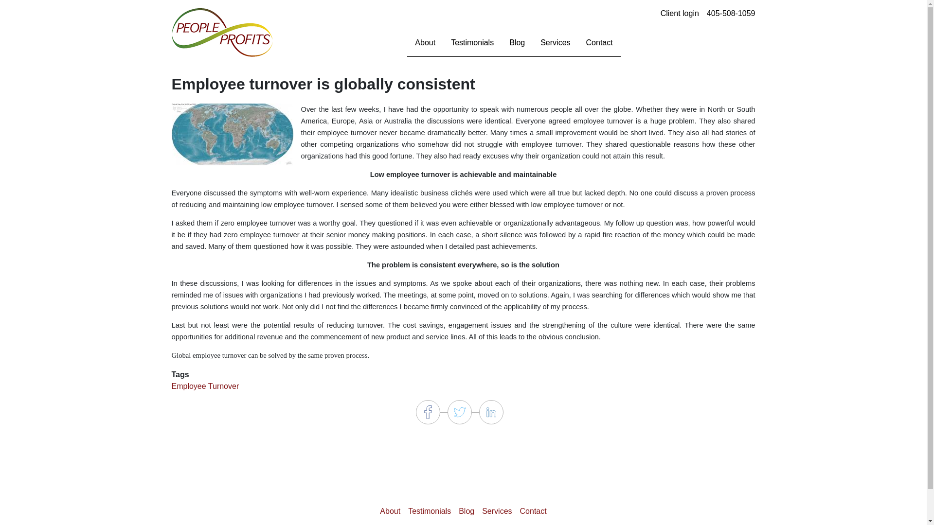 The image size is (934, 525). What do you see at coordinates (232, 134) in the screenshot?
I see `Employee turnover is globally consistent` at bounding box center [232, 134].